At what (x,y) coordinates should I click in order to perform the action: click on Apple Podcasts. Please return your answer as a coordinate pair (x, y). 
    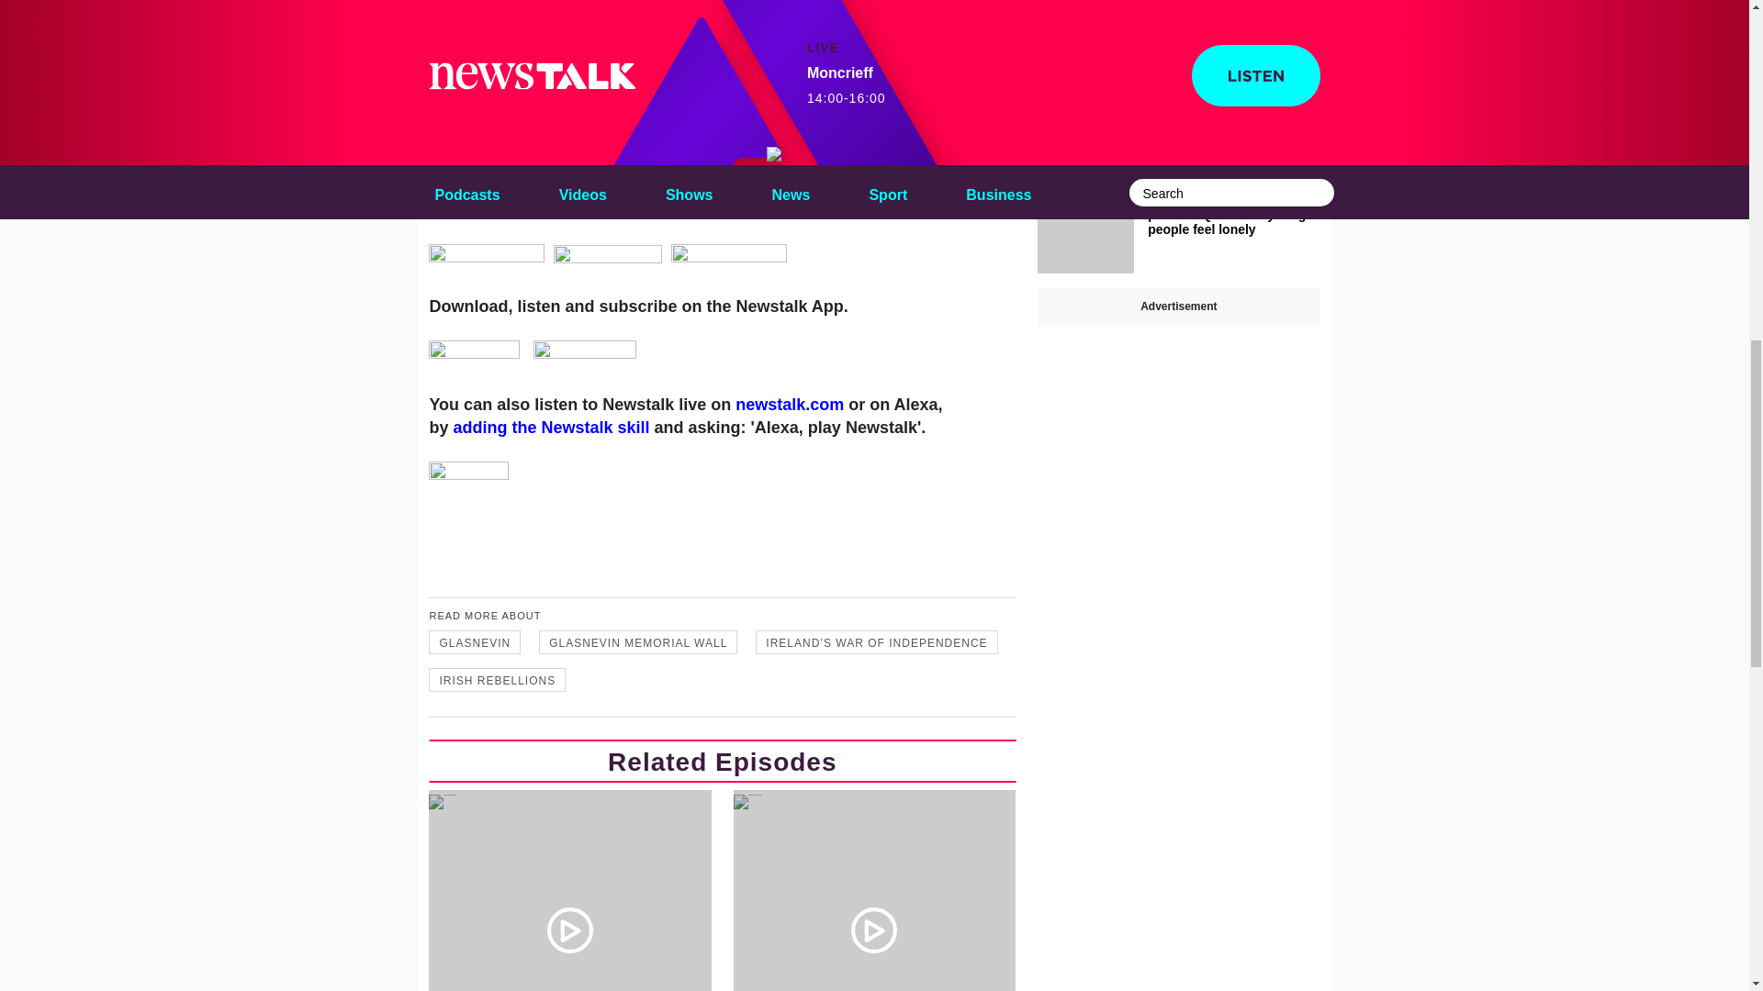
    Looking at the image, I should click on (858, 185).